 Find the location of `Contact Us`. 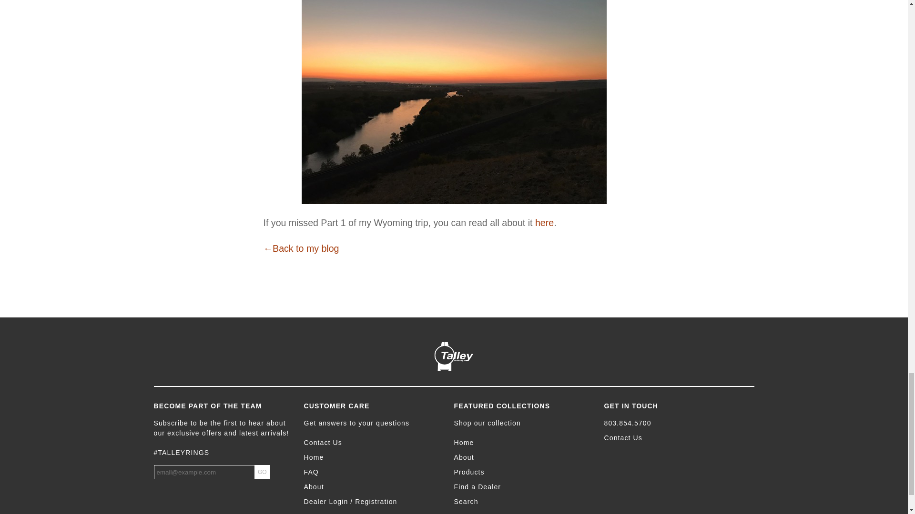

Contact Us is located at coordinates (374, 443).